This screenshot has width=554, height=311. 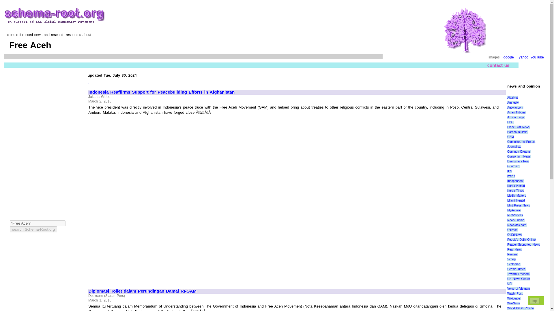 I want to click on Media Matters, so click(x=517, y=195).